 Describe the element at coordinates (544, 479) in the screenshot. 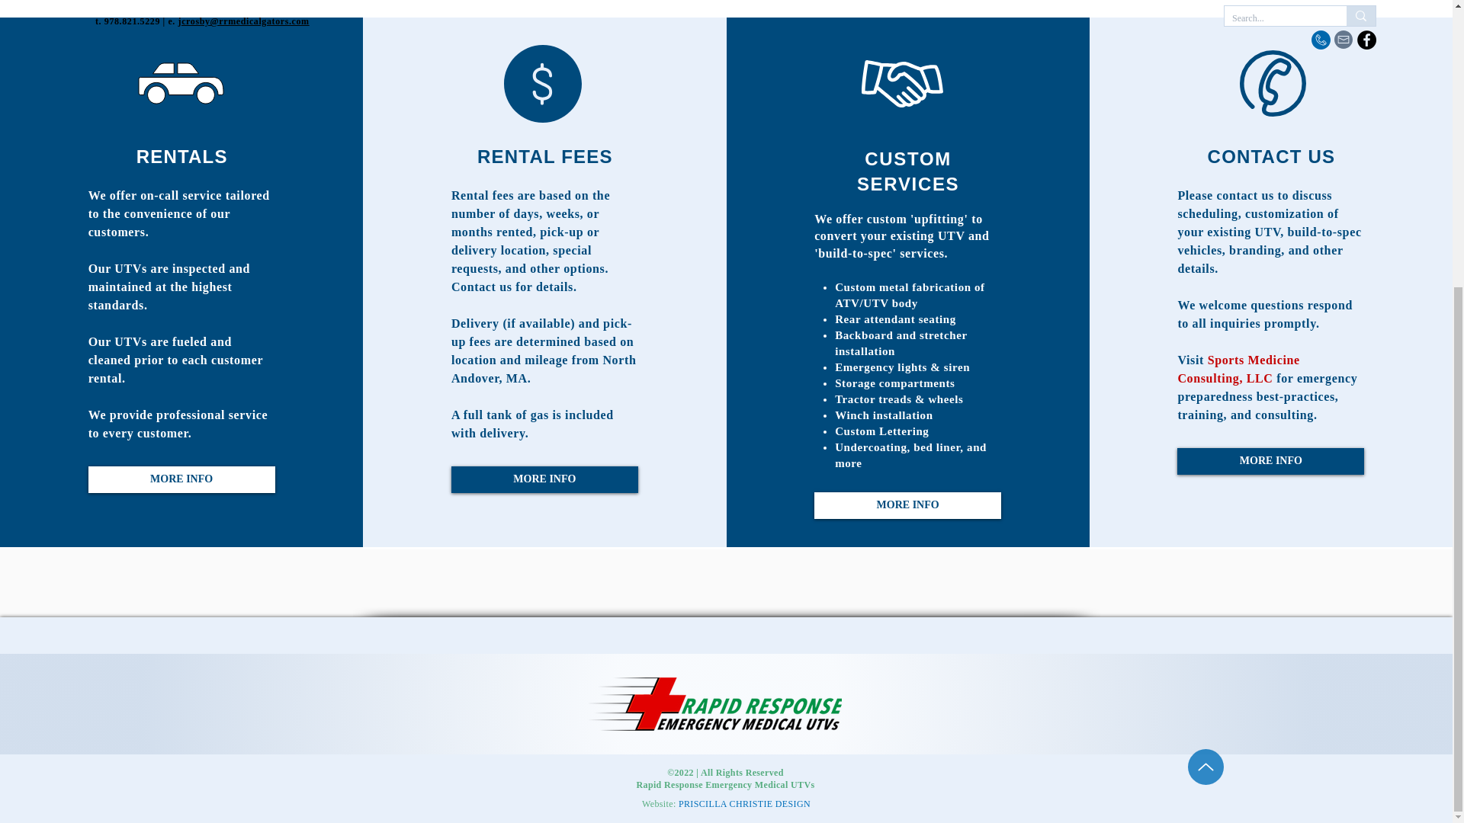

I see `MORE INFO` at that location.